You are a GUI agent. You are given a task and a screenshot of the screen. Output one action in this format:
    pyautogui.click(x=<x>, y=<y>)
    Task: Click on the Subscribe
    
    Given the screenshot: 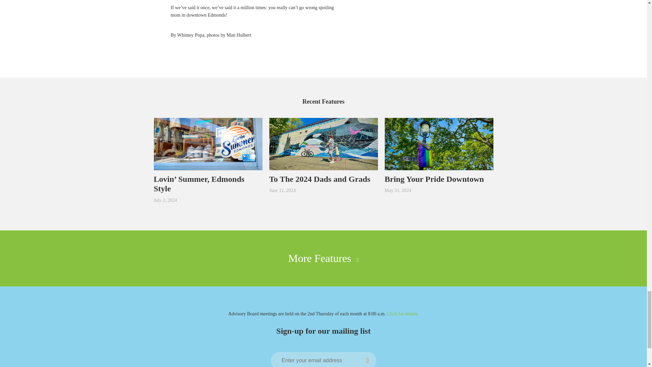 What is the action you would take?
    pyautogui.click(x=367, y=360)
    